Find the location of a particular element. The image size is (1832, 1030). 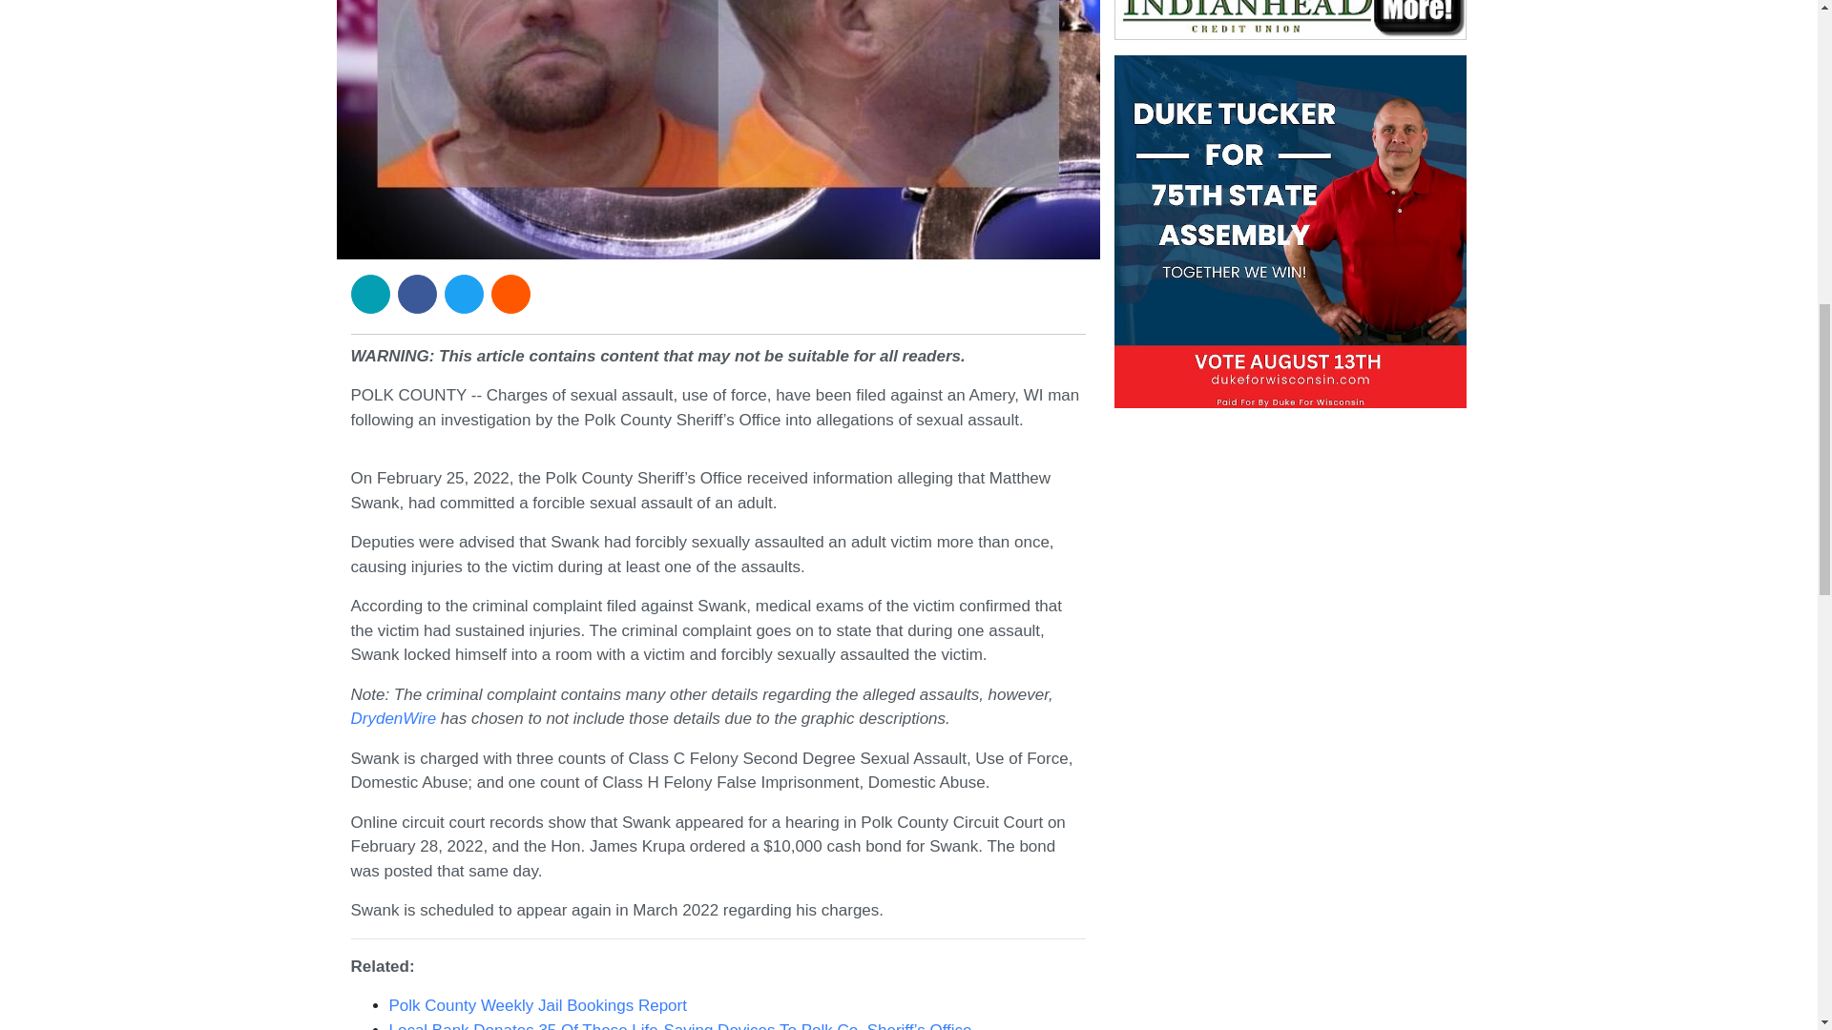

facebook is located at coordinates (417, 294).